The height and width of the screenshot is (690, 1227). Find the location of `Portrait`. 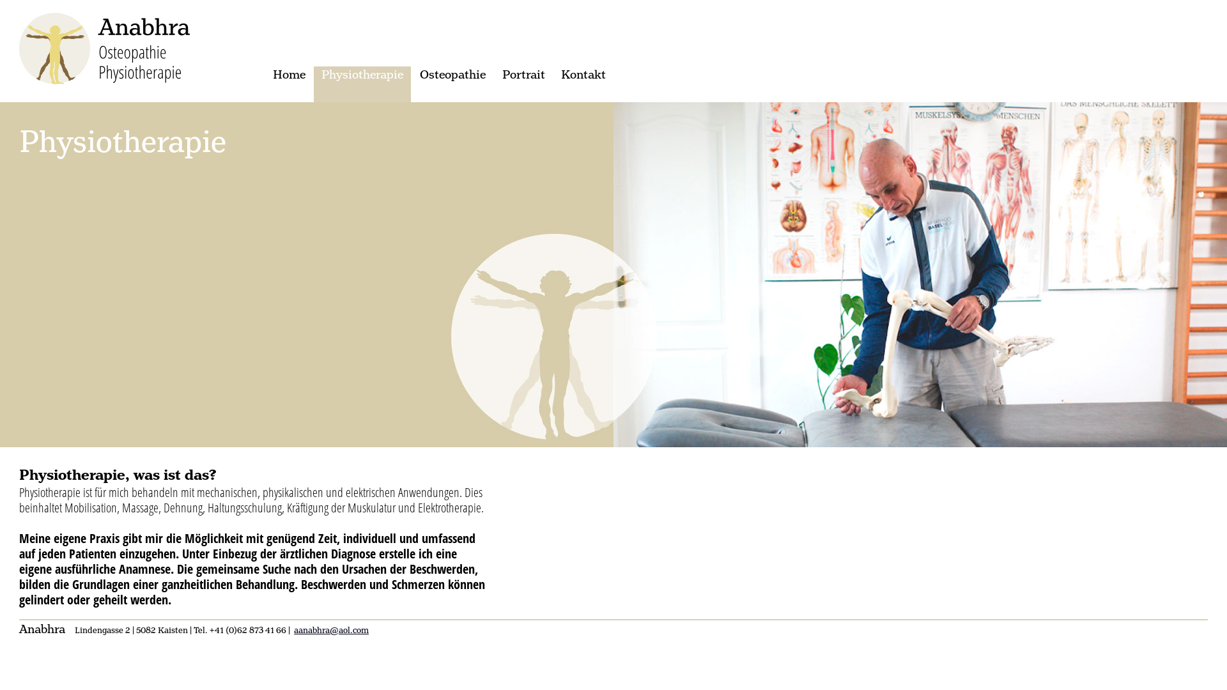

Portrait is located at coordinates (523, 84).